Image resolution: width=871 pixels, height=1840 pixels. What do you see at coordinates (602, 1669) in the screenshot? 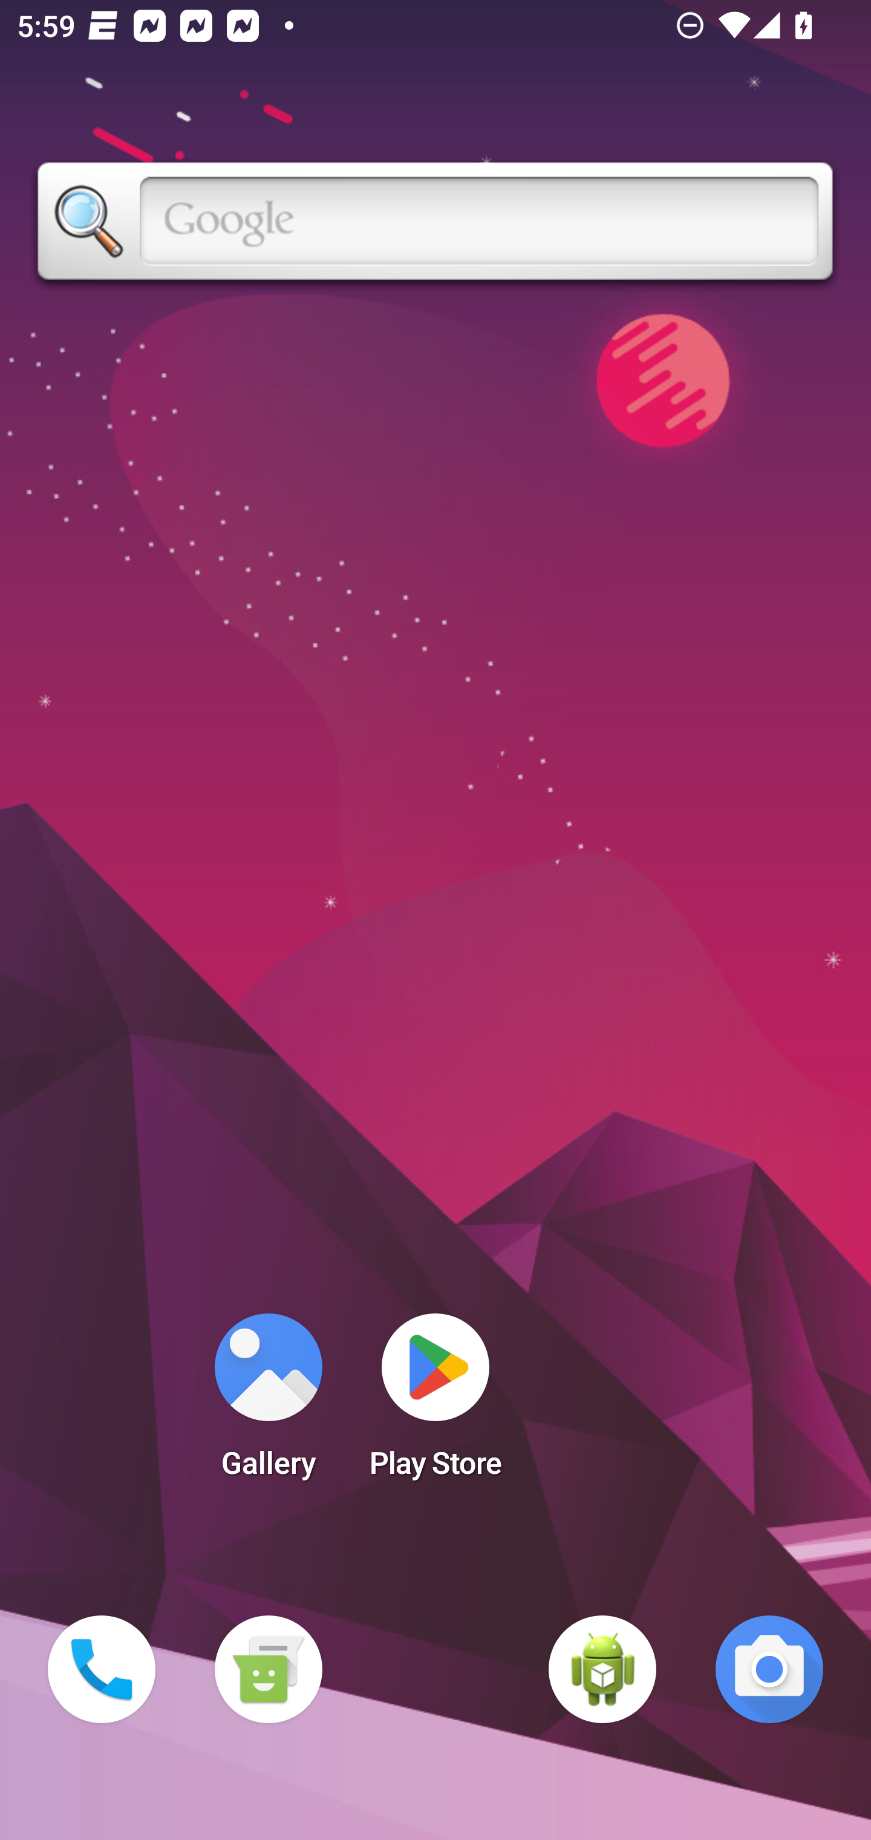
I see `WebView Browser Tester` at bounding box center [602, 1669].